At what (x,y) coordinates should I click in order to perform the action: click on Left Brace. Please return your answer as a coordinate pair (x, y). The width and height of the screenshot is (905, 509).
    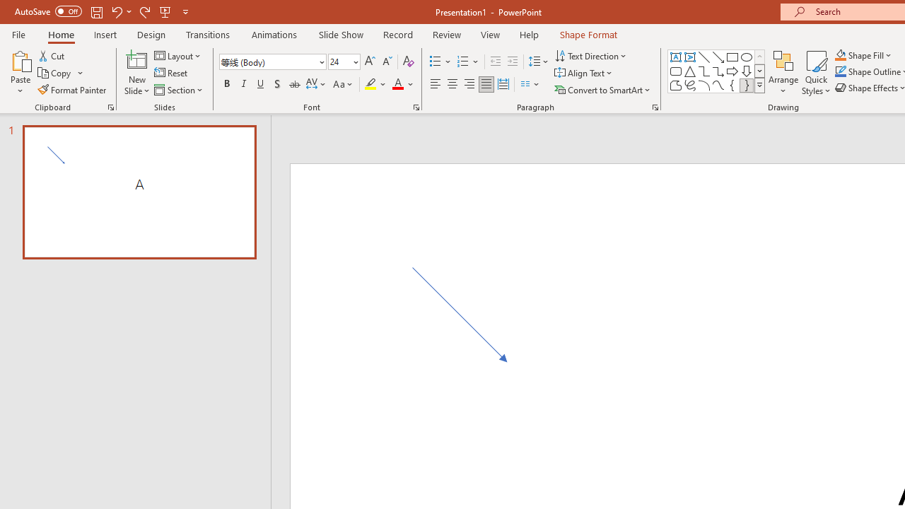
    Looking at the image, I should click on (732, 85).